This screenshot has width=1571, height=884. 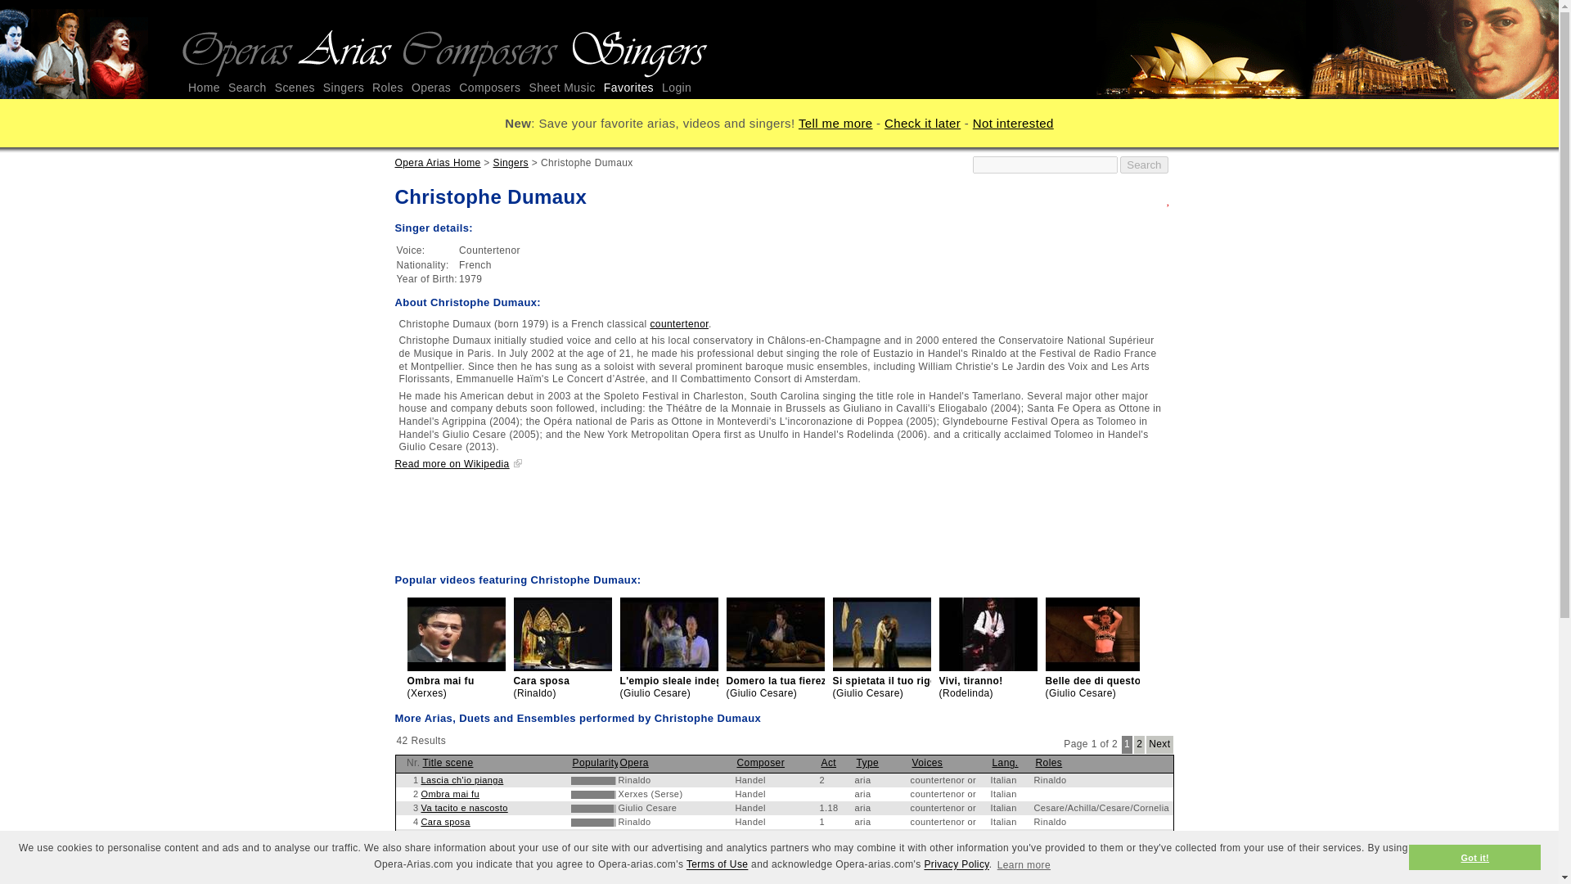 I want to click on Type, so click(x=867, y=762).